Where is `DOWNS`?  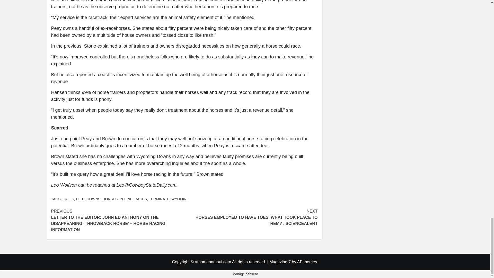
DOWNS is located at coordinates (94, 199).